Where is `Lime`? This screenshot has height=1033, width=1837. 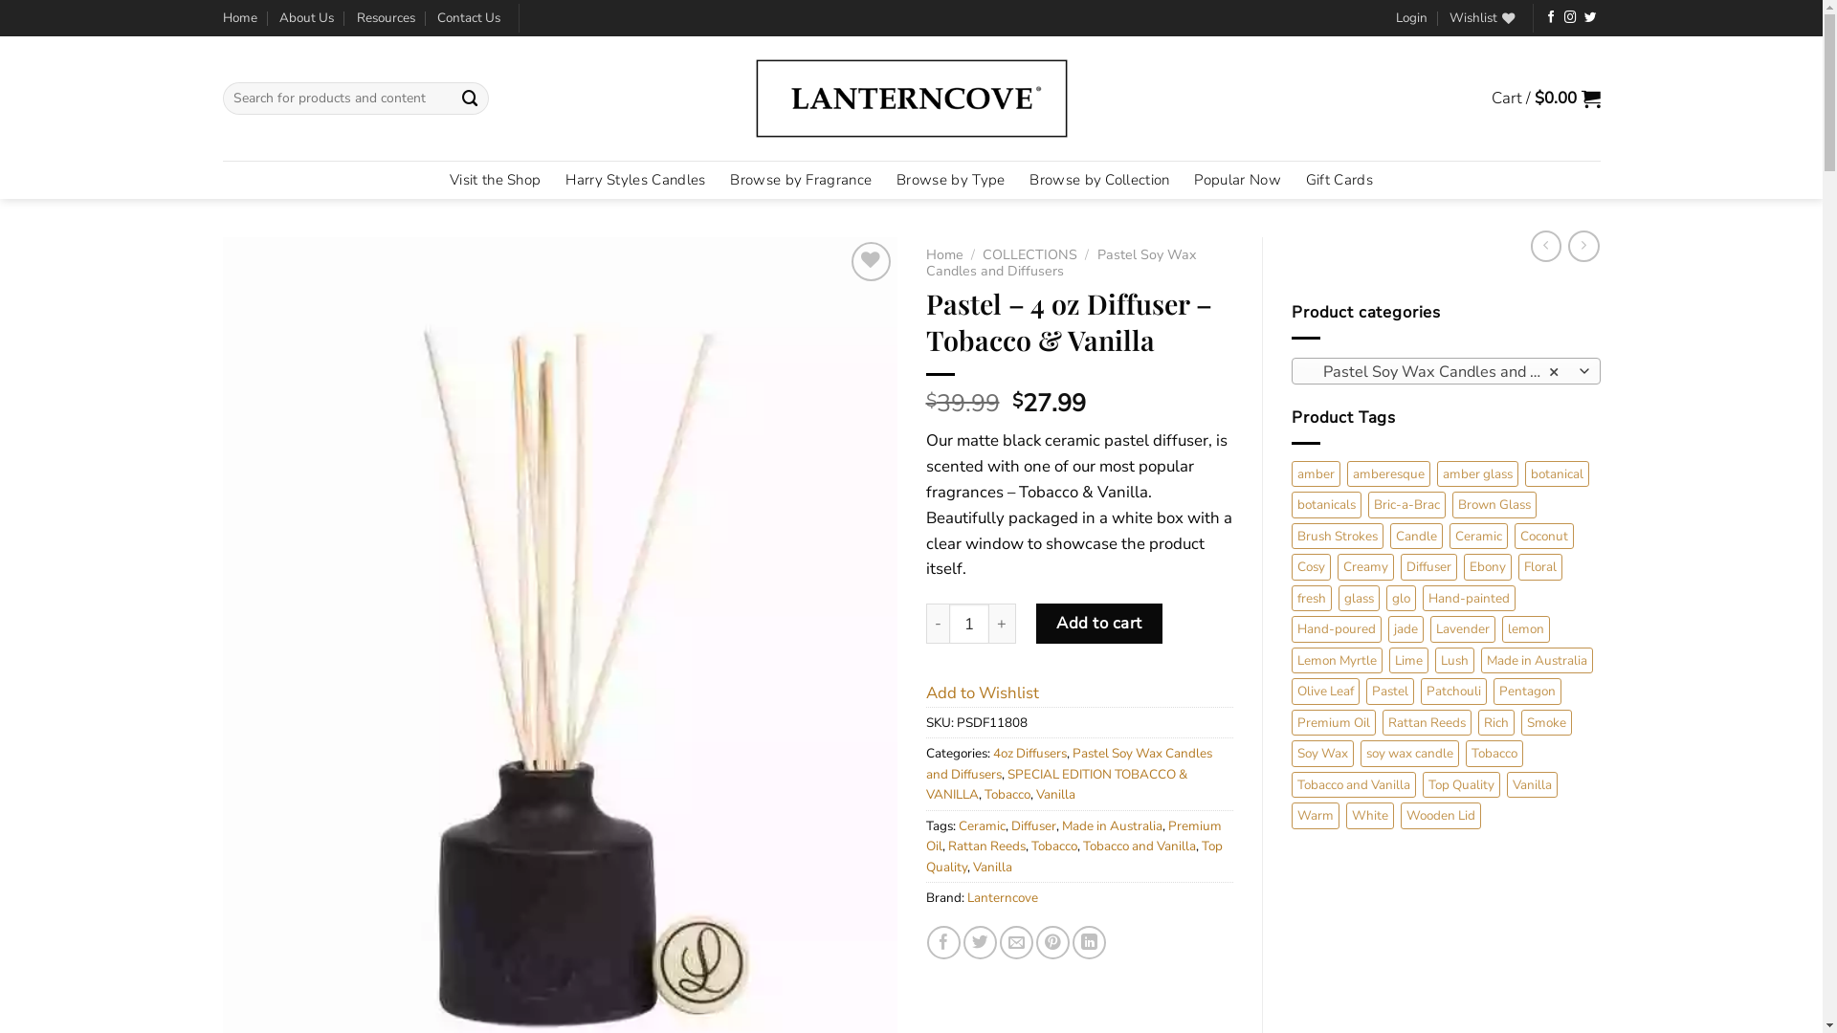 Lime is located at coordinates (1408, 661).